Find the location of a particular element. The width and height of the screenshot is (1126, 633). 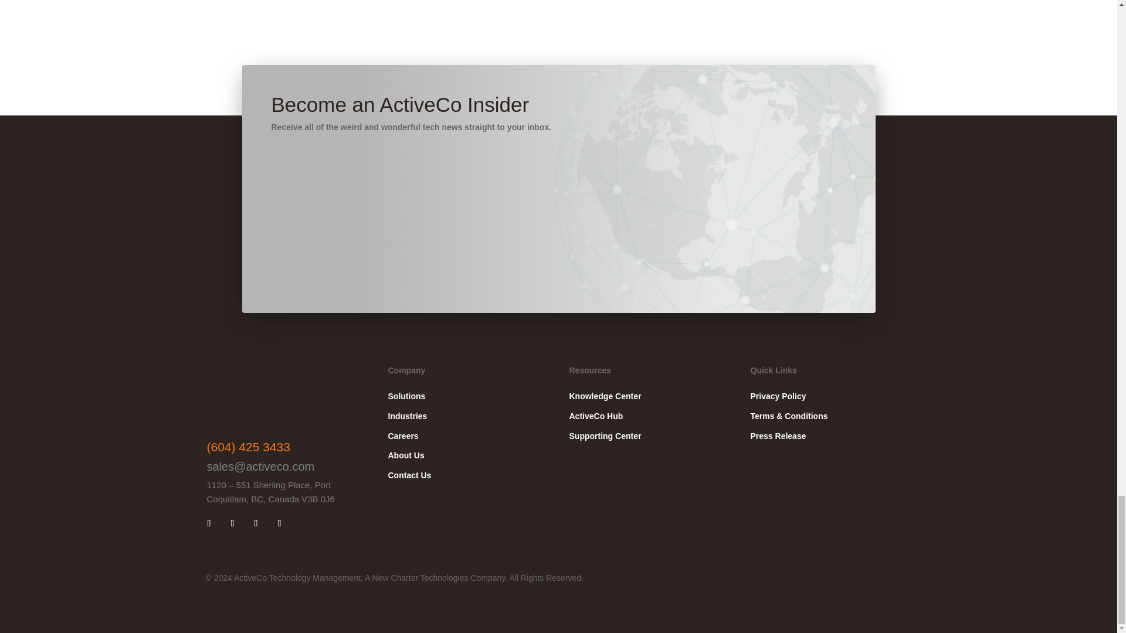

Form 0 is located at coordinates (733, 189).